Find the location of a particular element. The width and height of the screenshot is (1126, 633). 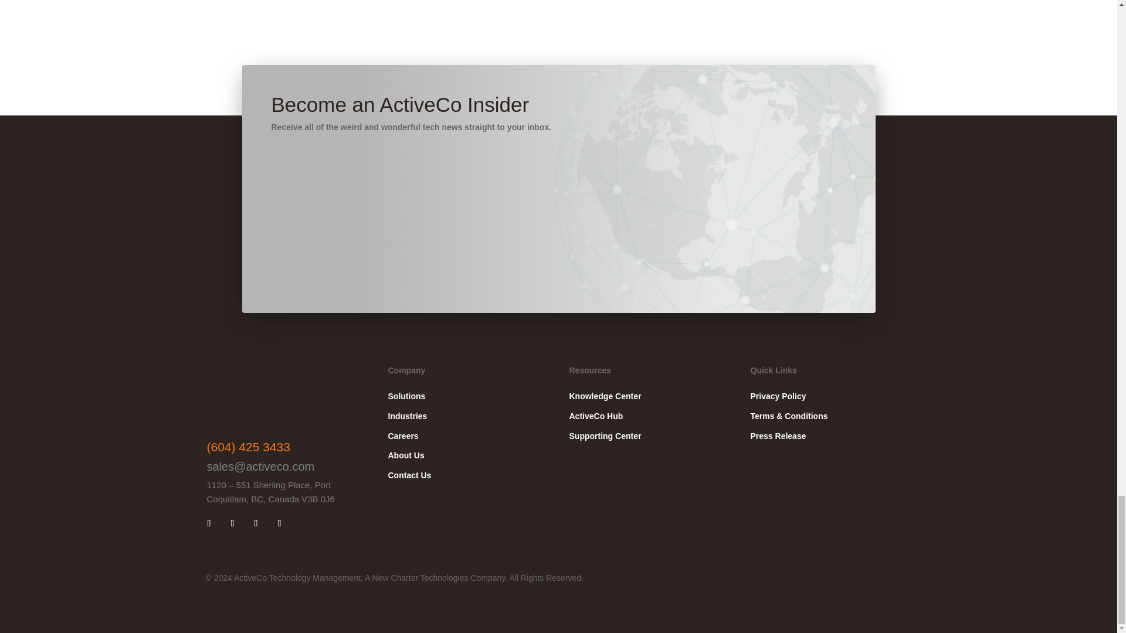

Form 0 is located at coordinates (733, 189).